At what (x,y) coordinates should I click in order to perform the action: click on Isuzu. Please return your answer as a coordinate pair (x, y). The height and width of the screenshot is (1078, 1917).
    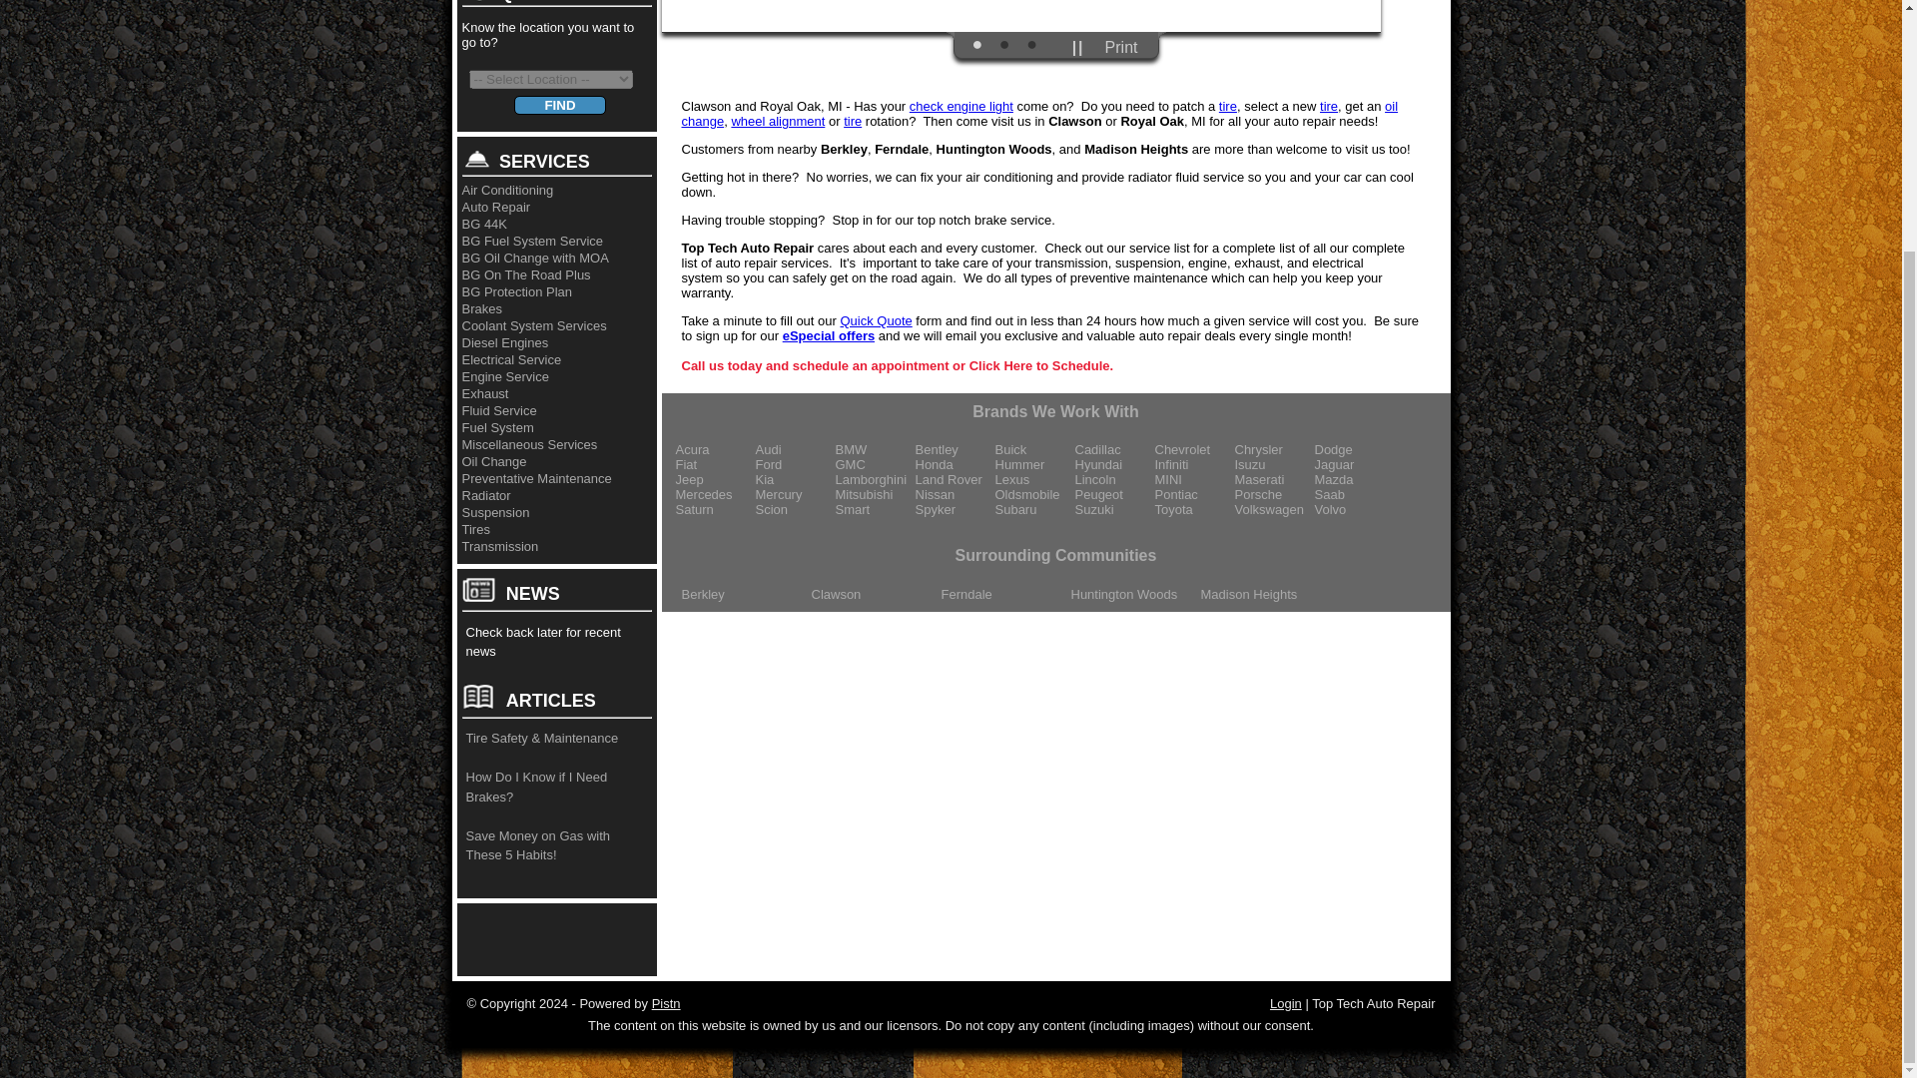
    Looking at the image, I should click on (1274, 464).